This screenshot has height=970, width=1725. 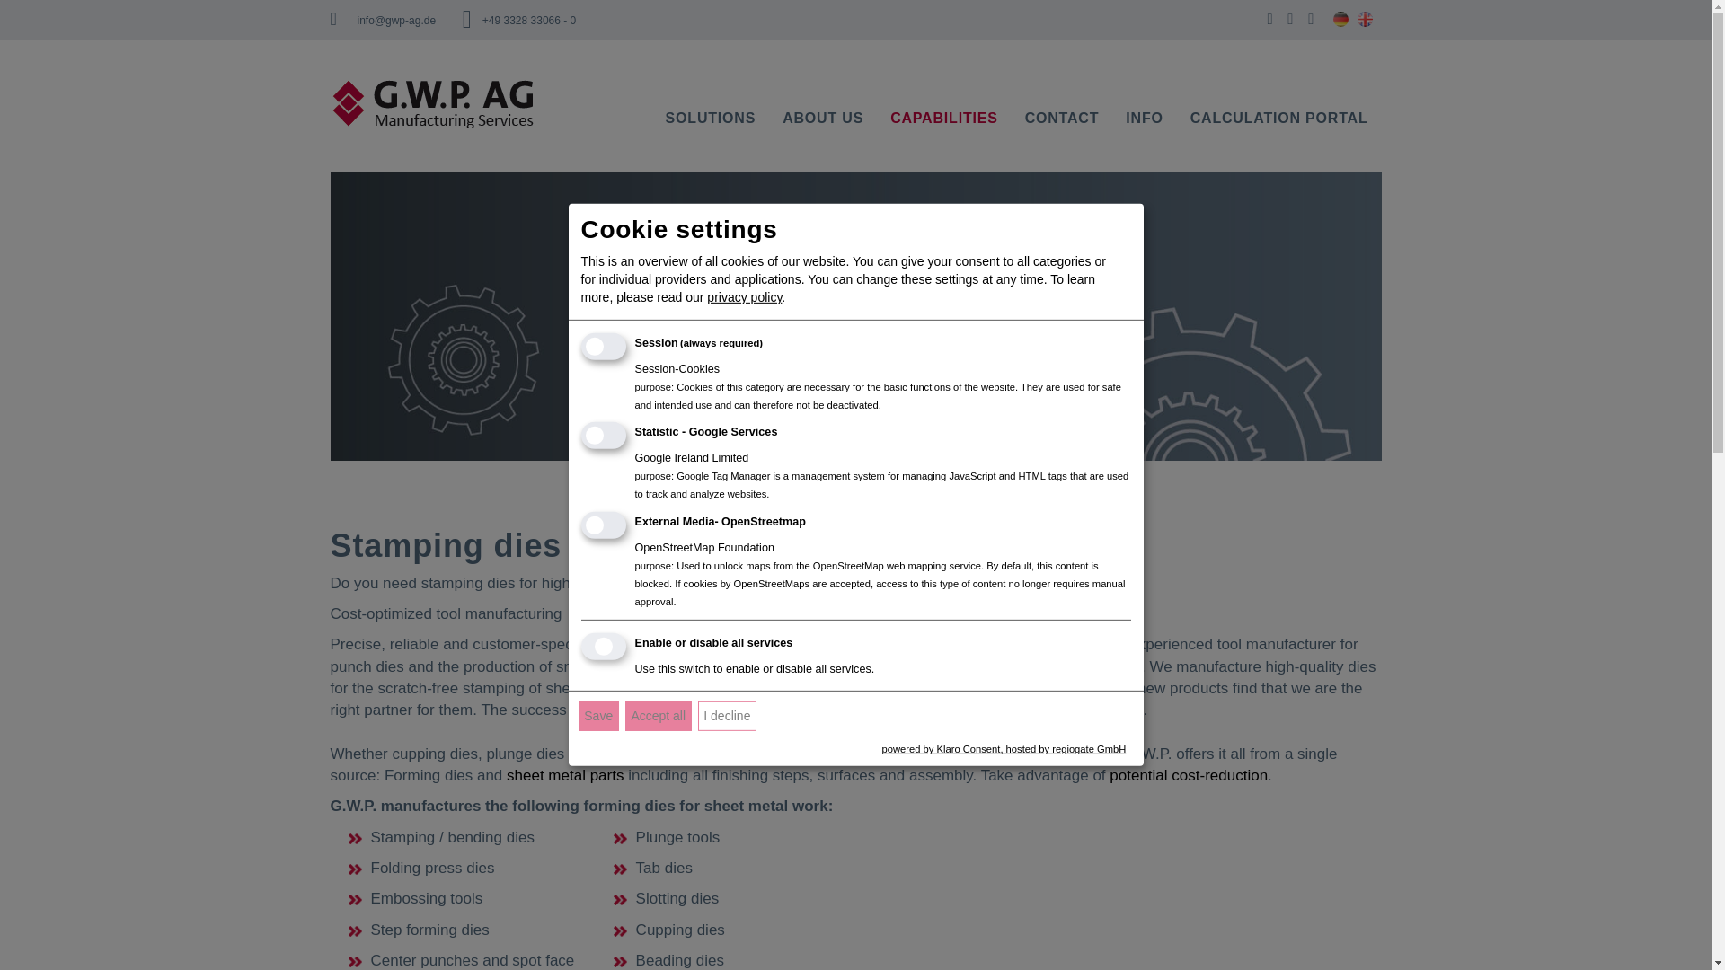 What do you see at coordinates (744, 292) in the screenshot?
I see `privacy policy` at bounding box center [744, 292].